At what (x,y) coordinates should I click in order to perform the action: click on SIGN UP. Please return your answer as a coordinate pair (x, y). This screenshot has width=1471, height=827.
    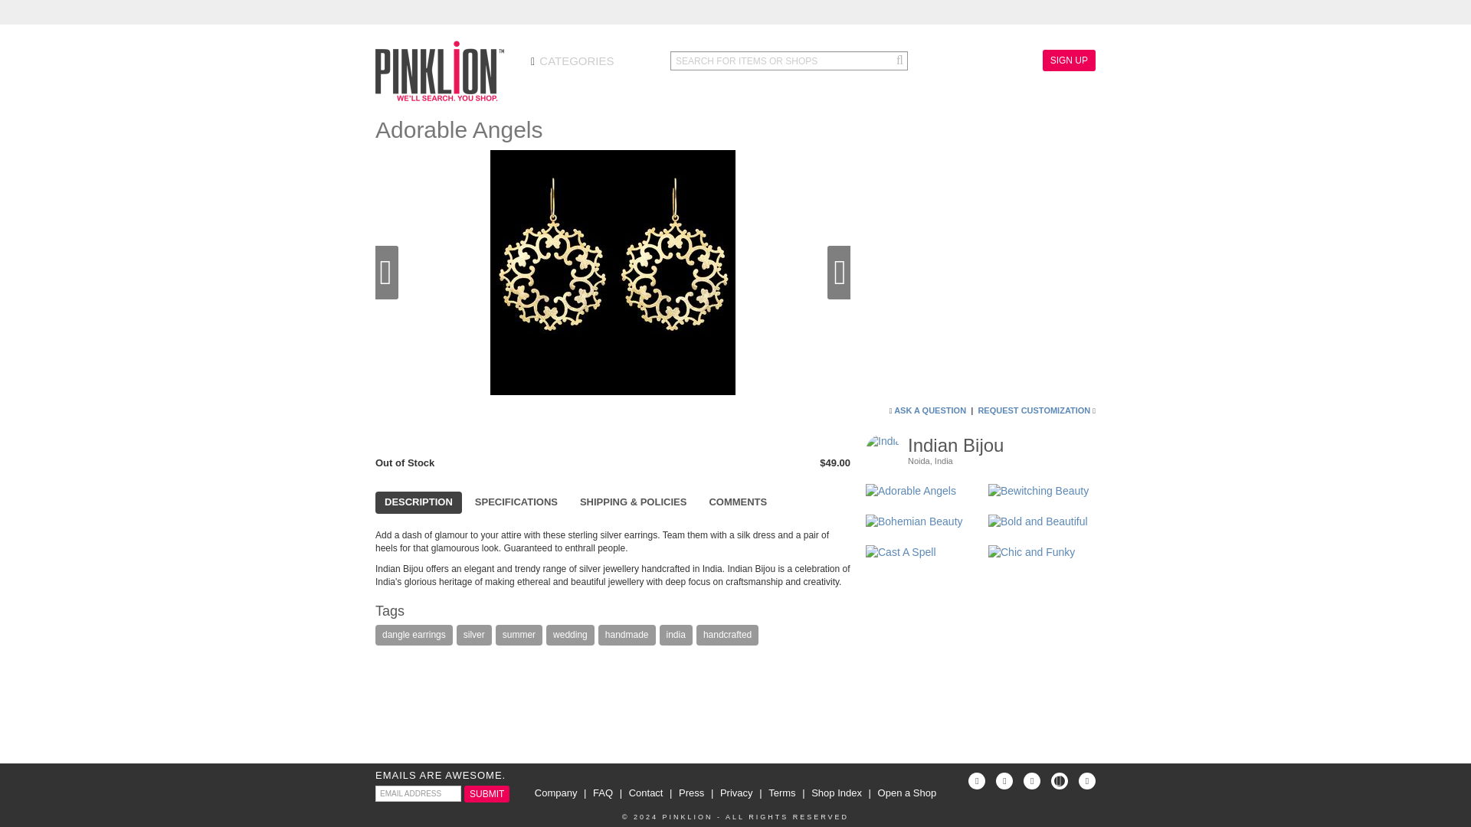
    Looking at the image, I should click on (1070, 60).